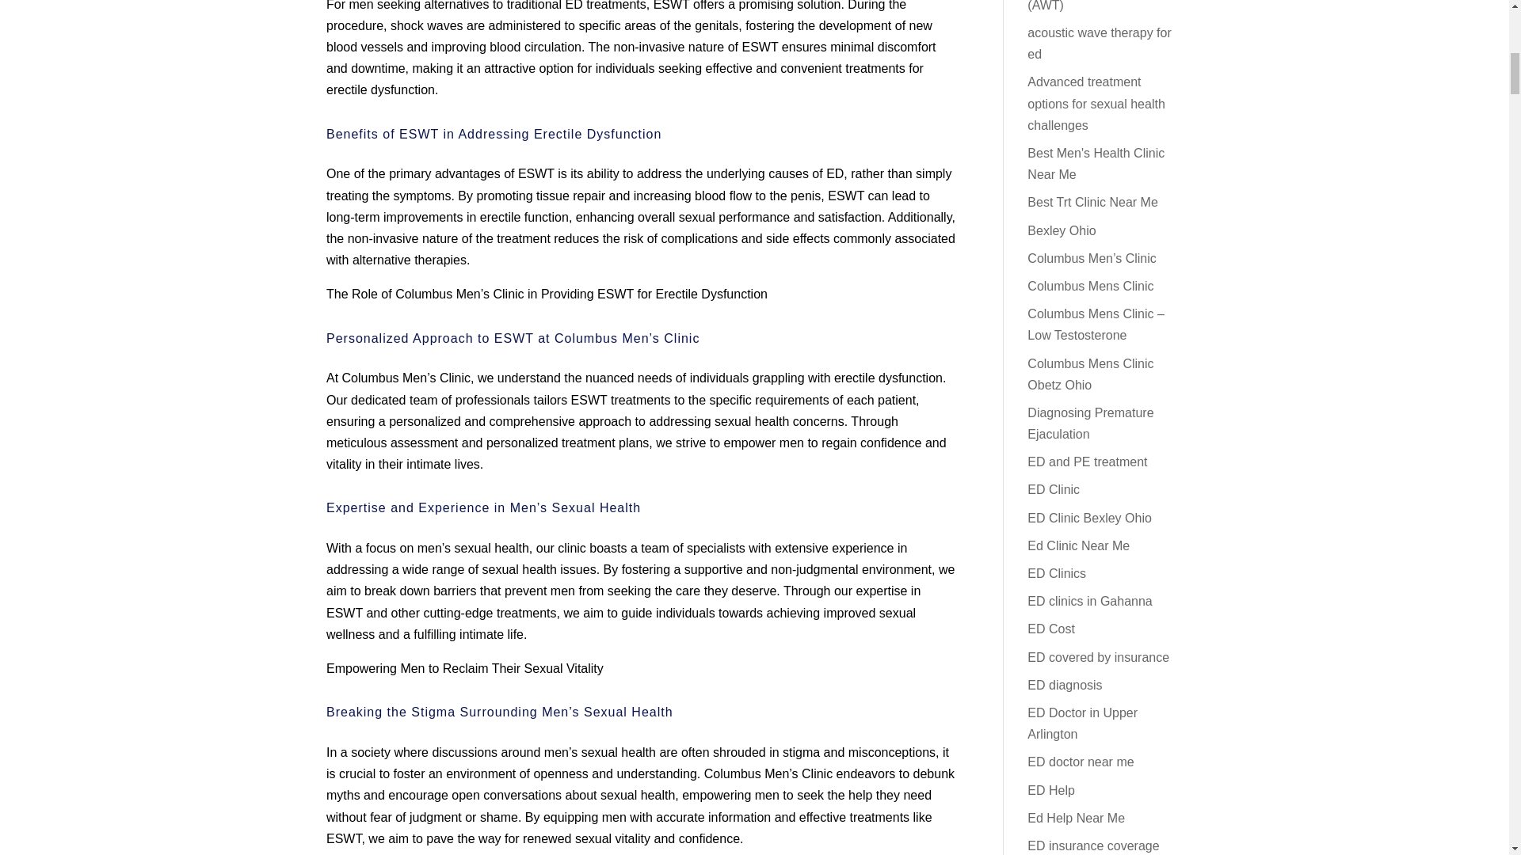 This screenshot has width=1521, height=855. I want to click on ED Clinics, so click(1057, 573).